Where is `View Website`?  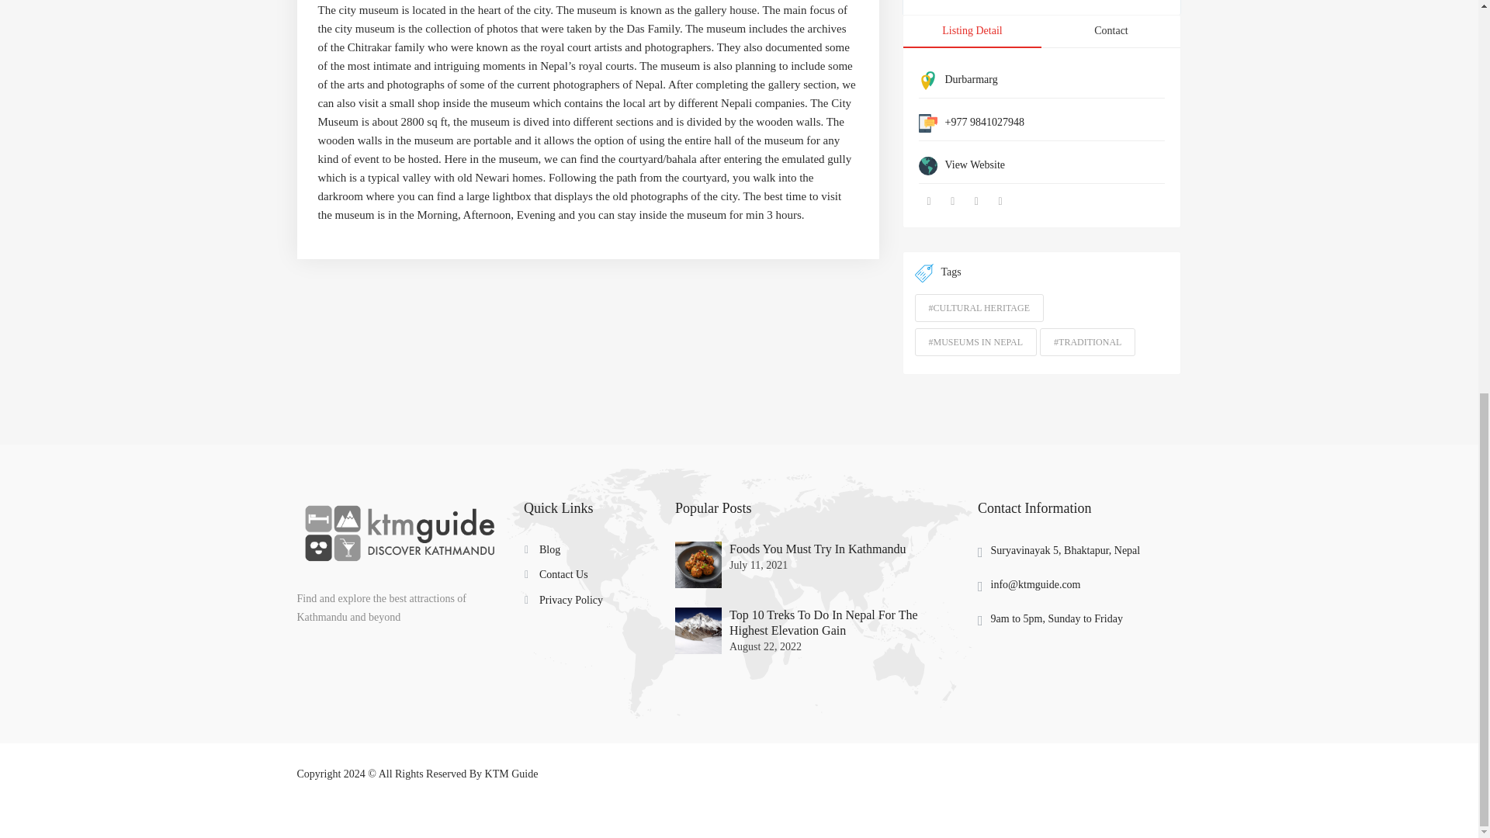 View Website is located at coordinates (975, 164).